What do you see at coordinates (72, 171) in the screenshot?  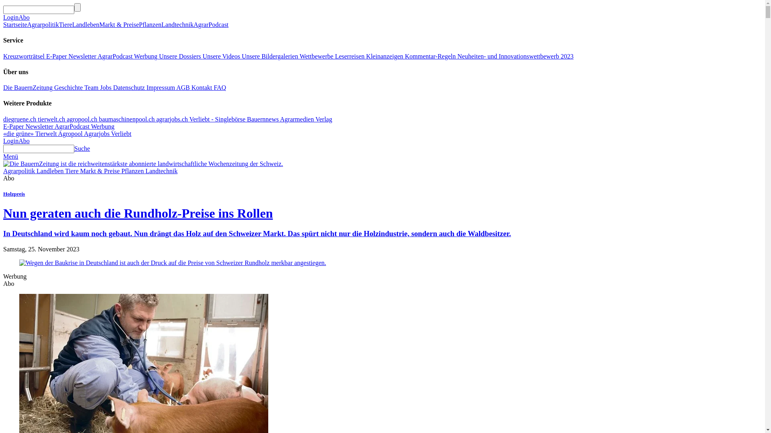 I see `Tiere` at bounding box center [72, 171].